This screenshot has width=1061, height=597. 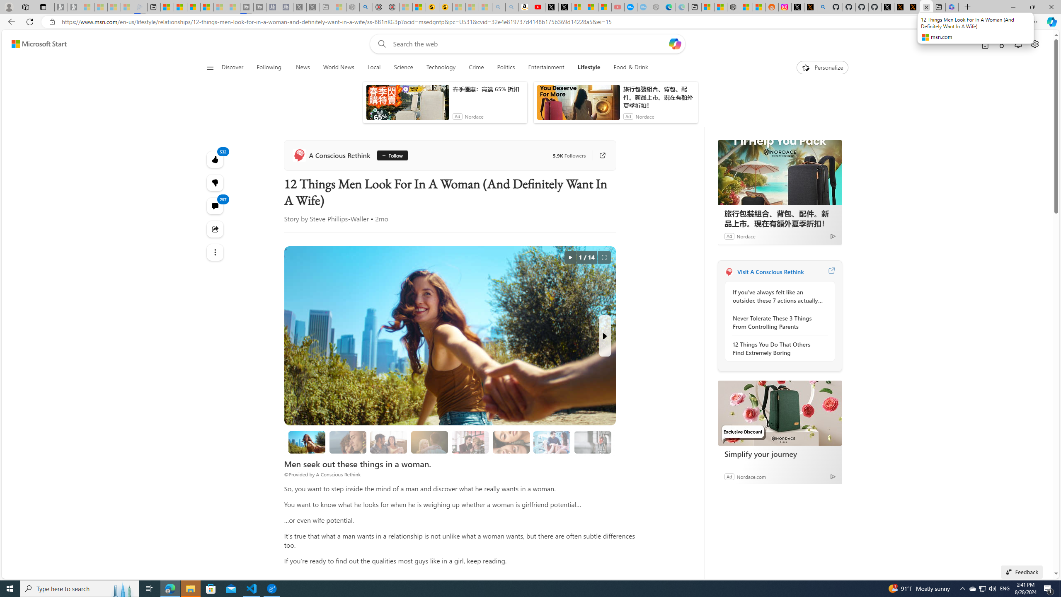 What do you see at coordinates (307, 442) in the screenshot?
I see `Men seek out these things in a woman.` at bounding box center [307, 442].